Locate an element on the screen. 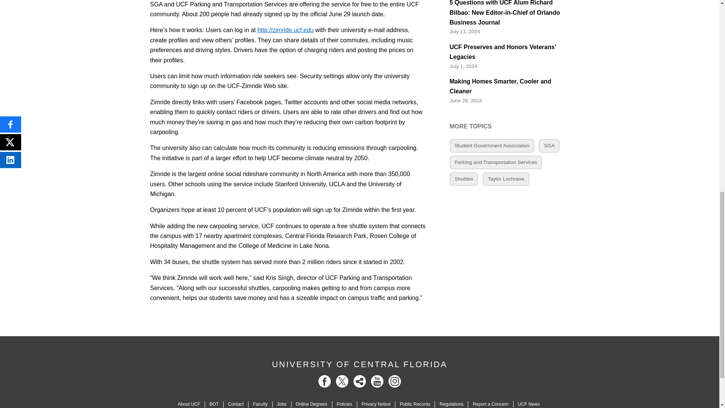 The width and height of the screenshot is (725, 408). Making Homes Smarter, Cooler and Cleaner is located at coordinates (509, 87).